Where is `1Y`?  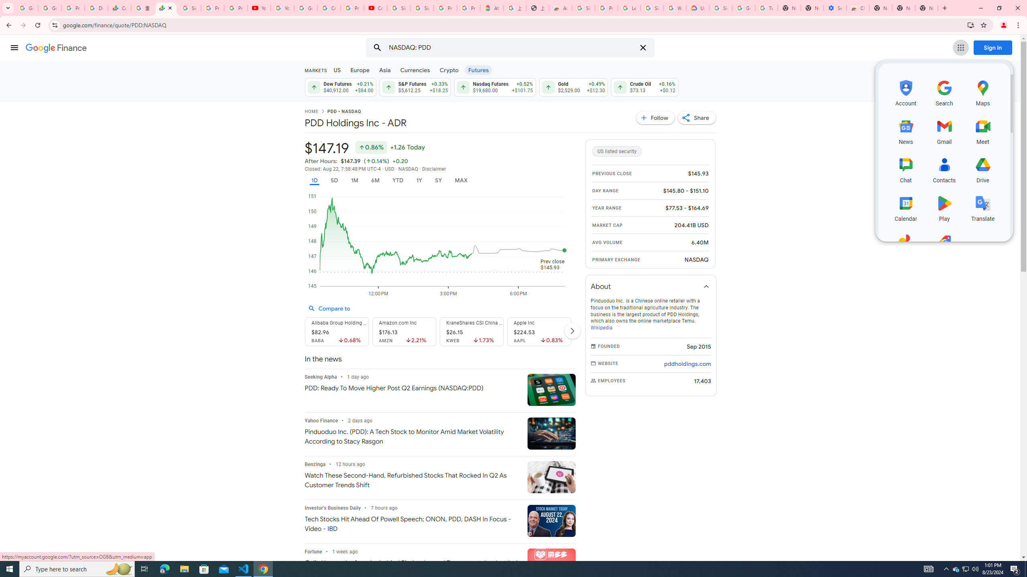 1Y is located at coordinates (420, 180).